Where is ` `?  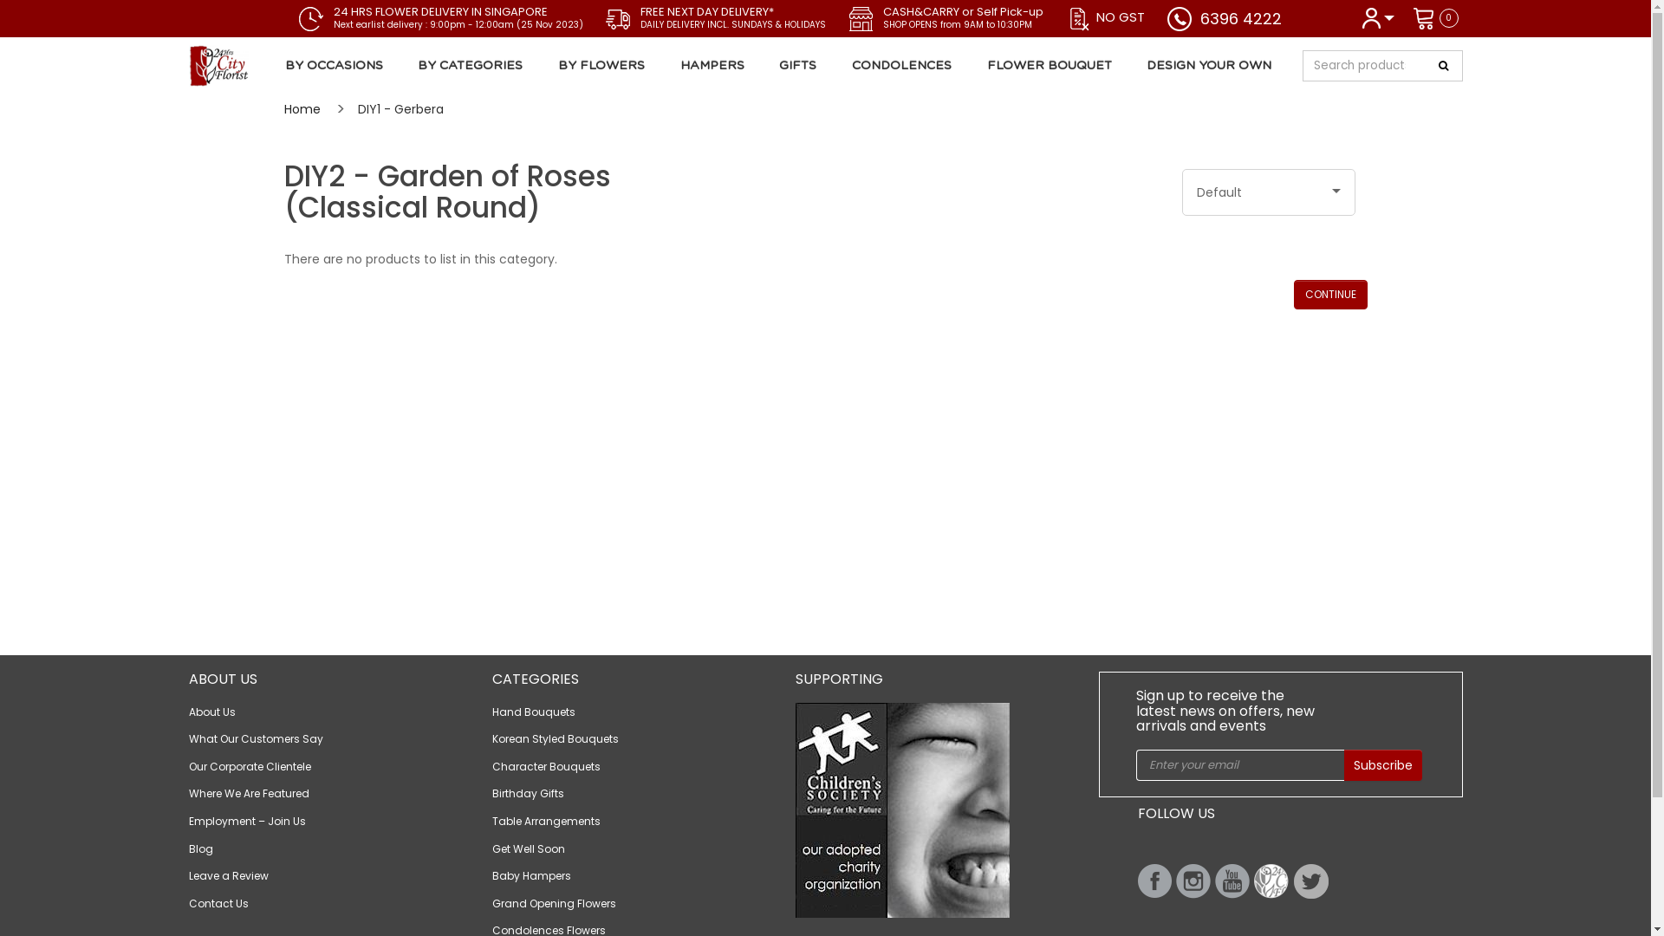   is located at coordinates (1193, 881).